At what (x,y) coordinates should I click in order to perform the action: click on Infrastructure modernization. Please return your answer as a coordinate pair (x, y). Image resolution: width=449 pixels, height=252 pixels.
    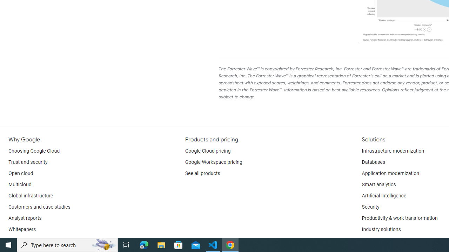
    Looking at the image, I should click on (393, 151).